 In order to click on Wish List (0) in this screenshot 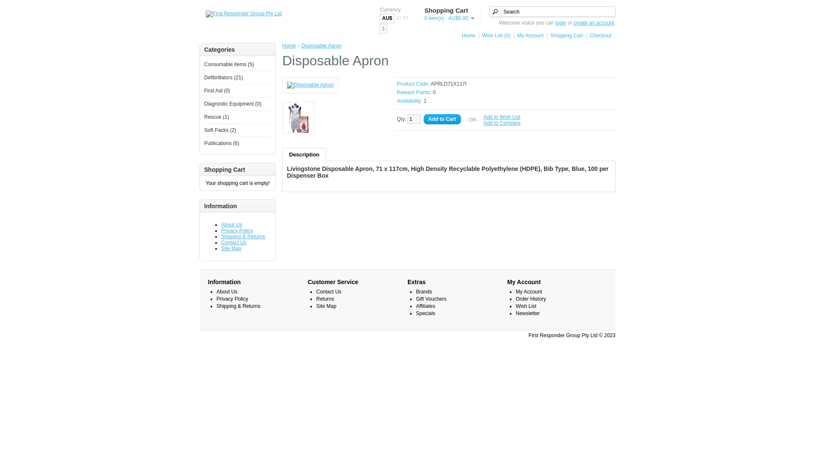, I will do `click(495, 36)`.